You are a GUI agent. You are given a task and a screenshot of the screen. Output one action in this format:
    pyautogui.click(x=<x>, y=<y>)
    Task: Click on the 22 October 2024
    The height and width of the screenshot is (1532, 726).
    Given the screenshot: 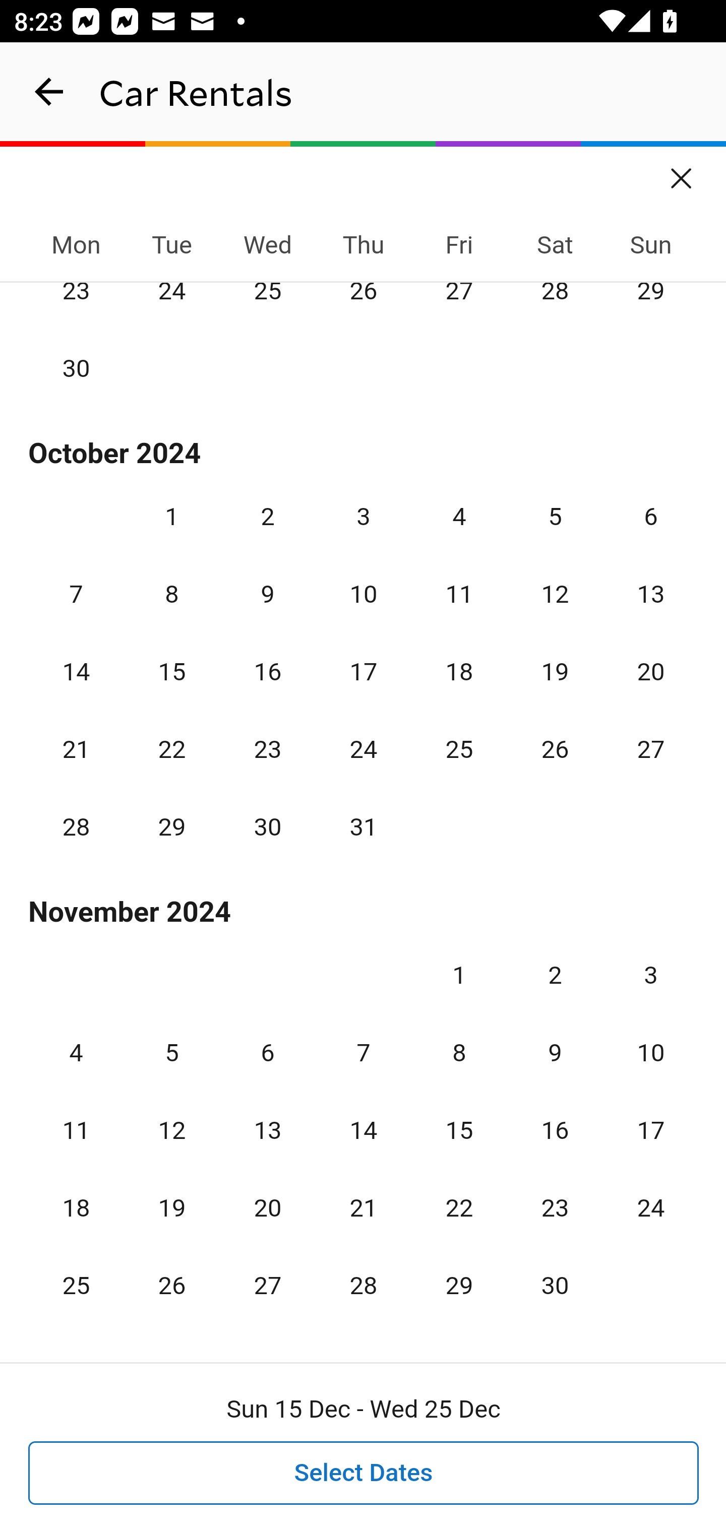 What is the action you would take?
    pyautogui.click(x=171, y=749)
    